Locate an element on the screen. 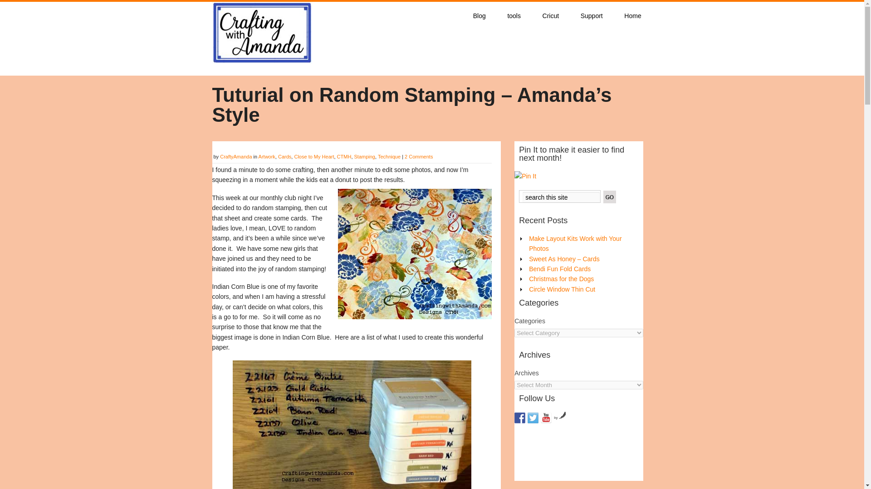  Technique is located at coordinates (389, 157).